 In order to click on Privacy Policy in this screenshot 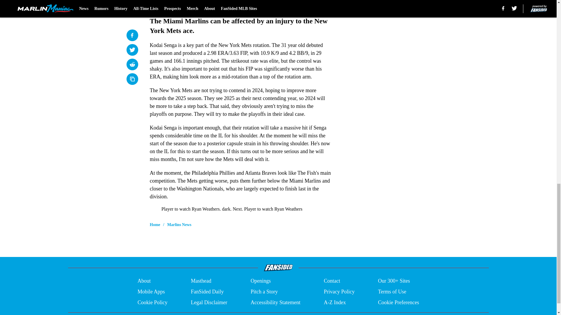, I will do `click(339, 292)`.